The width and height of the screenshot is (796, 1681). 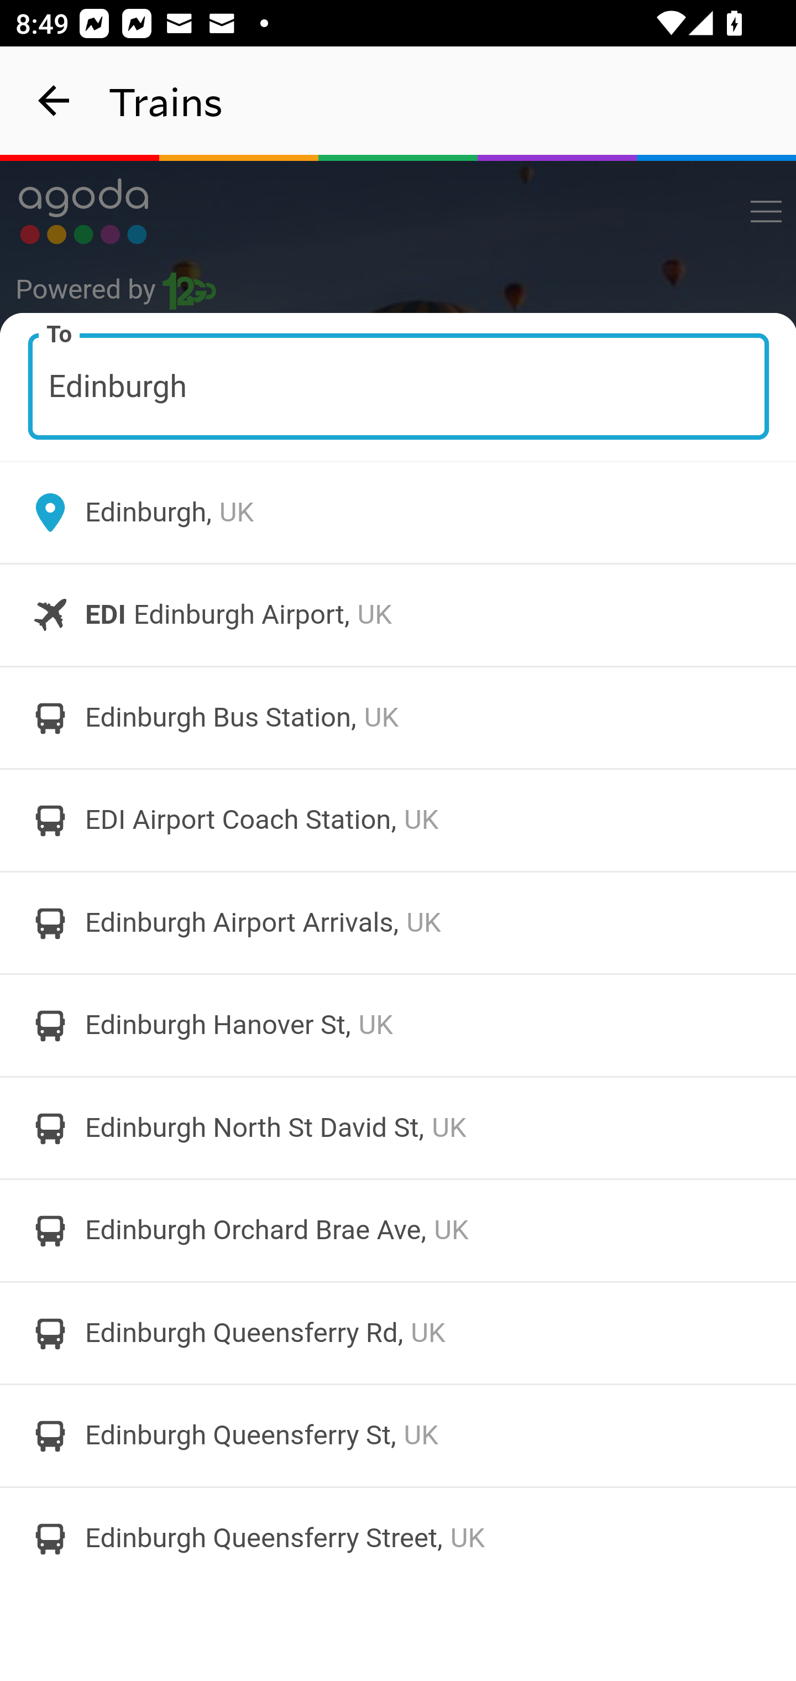 What do you see at coordinates (398, 1436) in the screenshot?
I see `Edinburgh Queensferry St,UK` at bounding box center [398, 1436].